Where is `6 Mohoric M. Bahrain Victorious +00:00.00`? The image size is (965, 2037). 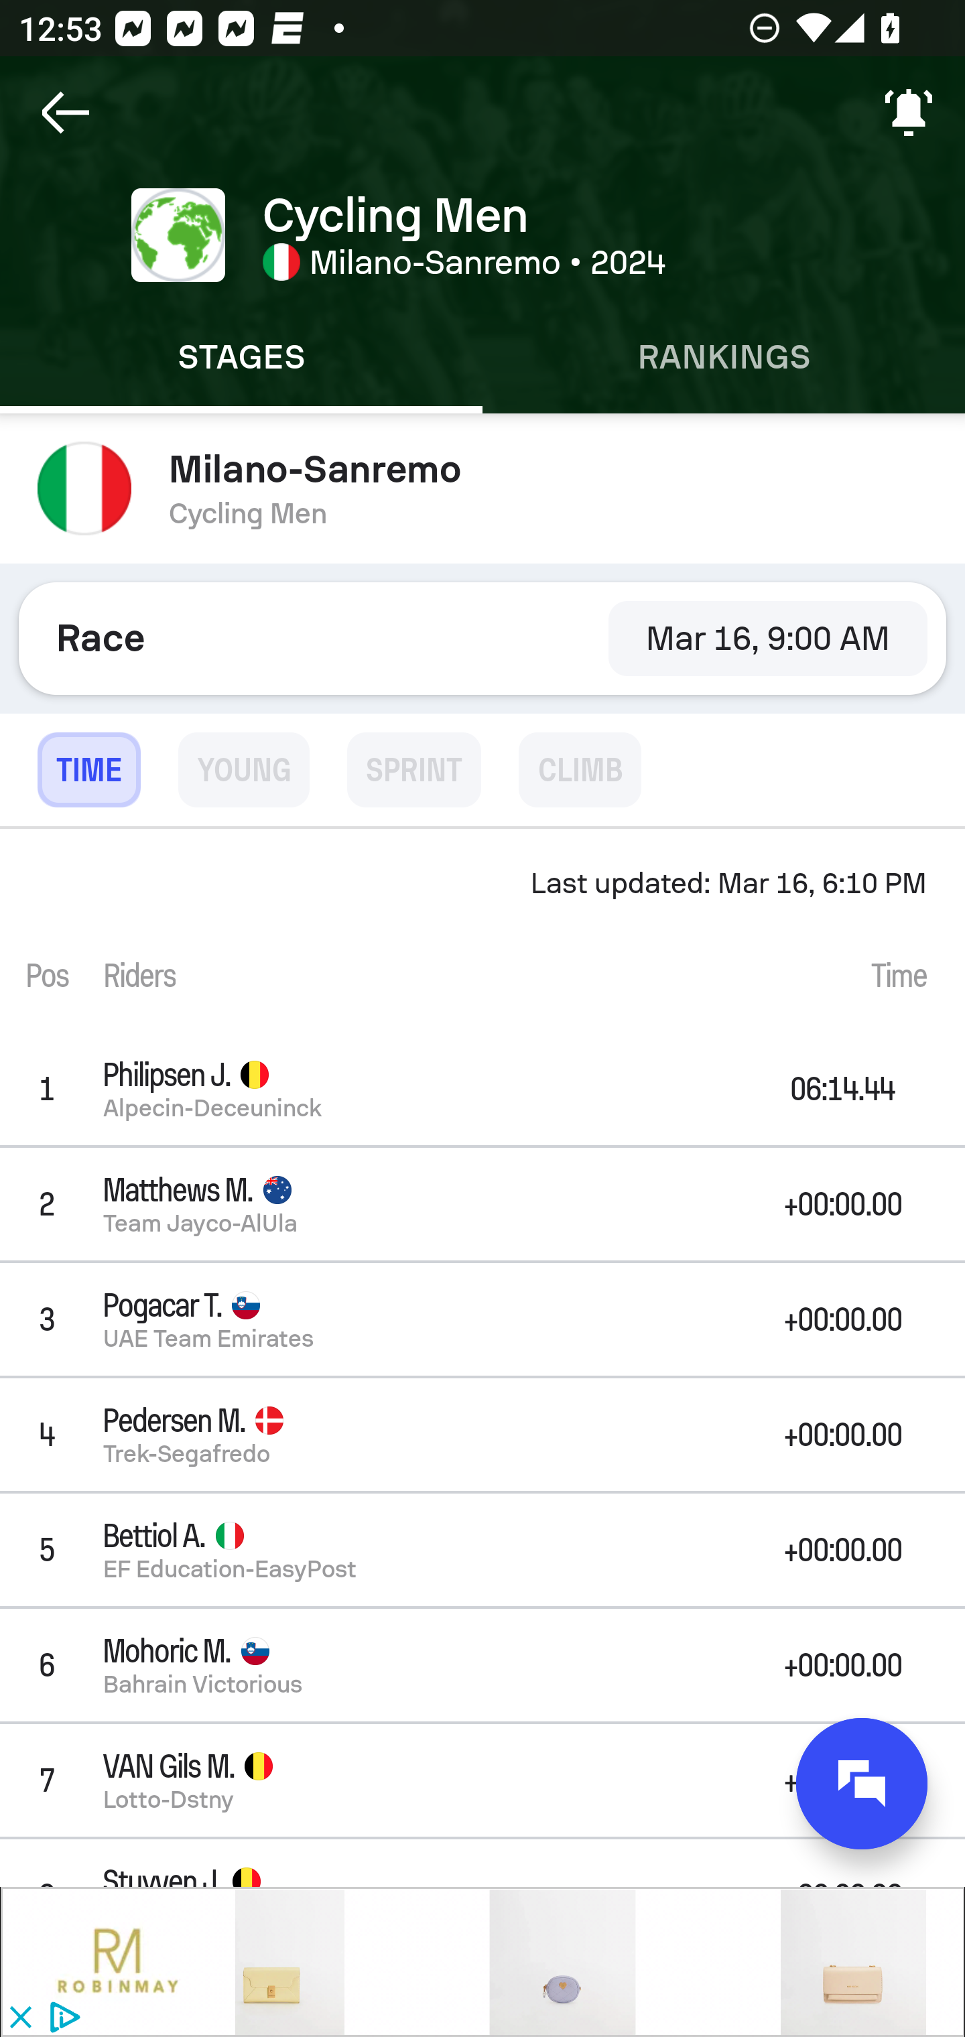 6 Mohoric M. Bahrain Victorious +00:00.00 is located at coordinates (482, 1664).